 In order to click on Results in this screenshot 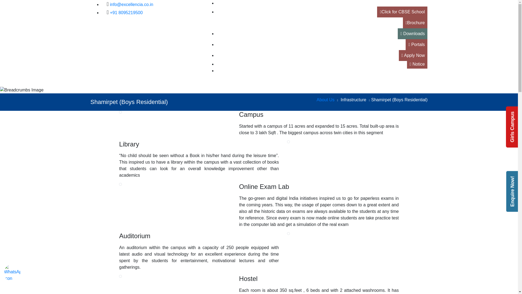, I will do `click(419, 70)`.